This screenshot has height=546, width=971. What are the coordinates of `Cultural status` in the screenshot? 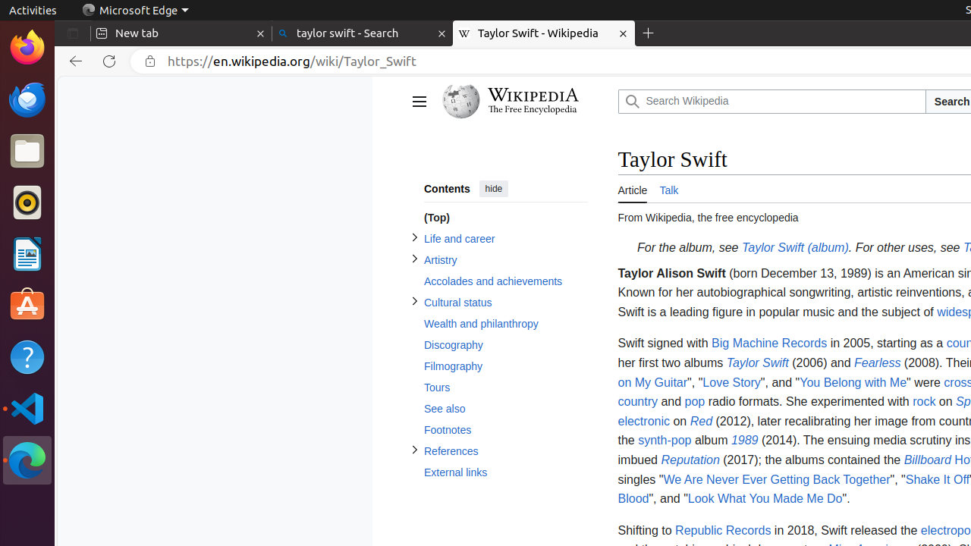 It's located at (505, 303).